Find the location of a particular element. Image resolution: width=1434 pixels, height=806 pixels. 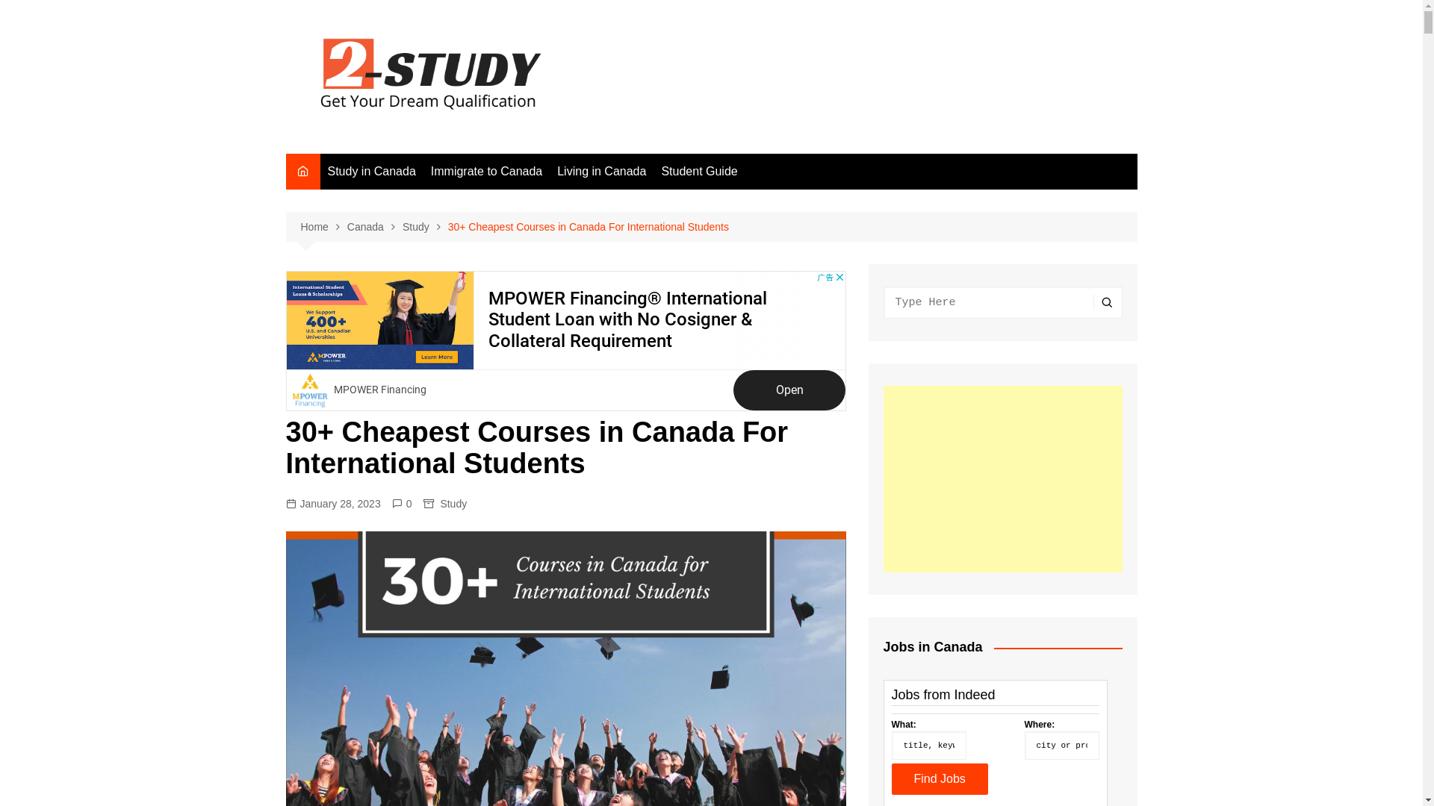

Study is located at coordinates (453, 504).